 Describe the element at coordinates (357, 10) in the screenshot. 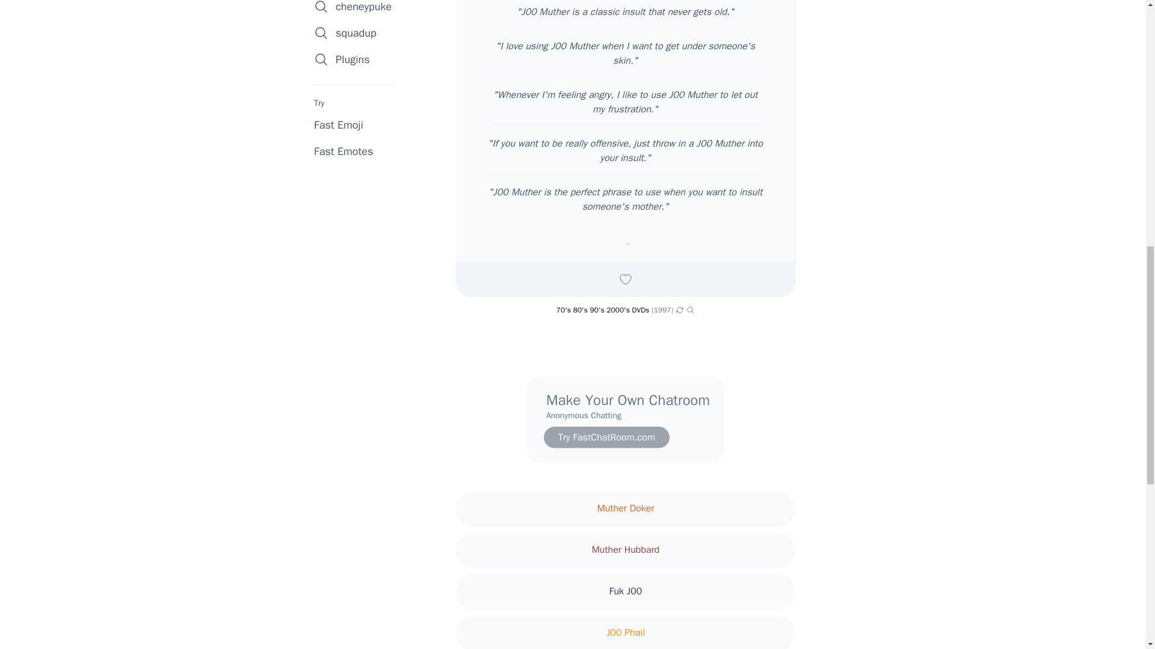

I see `cheneypuke` at that location.